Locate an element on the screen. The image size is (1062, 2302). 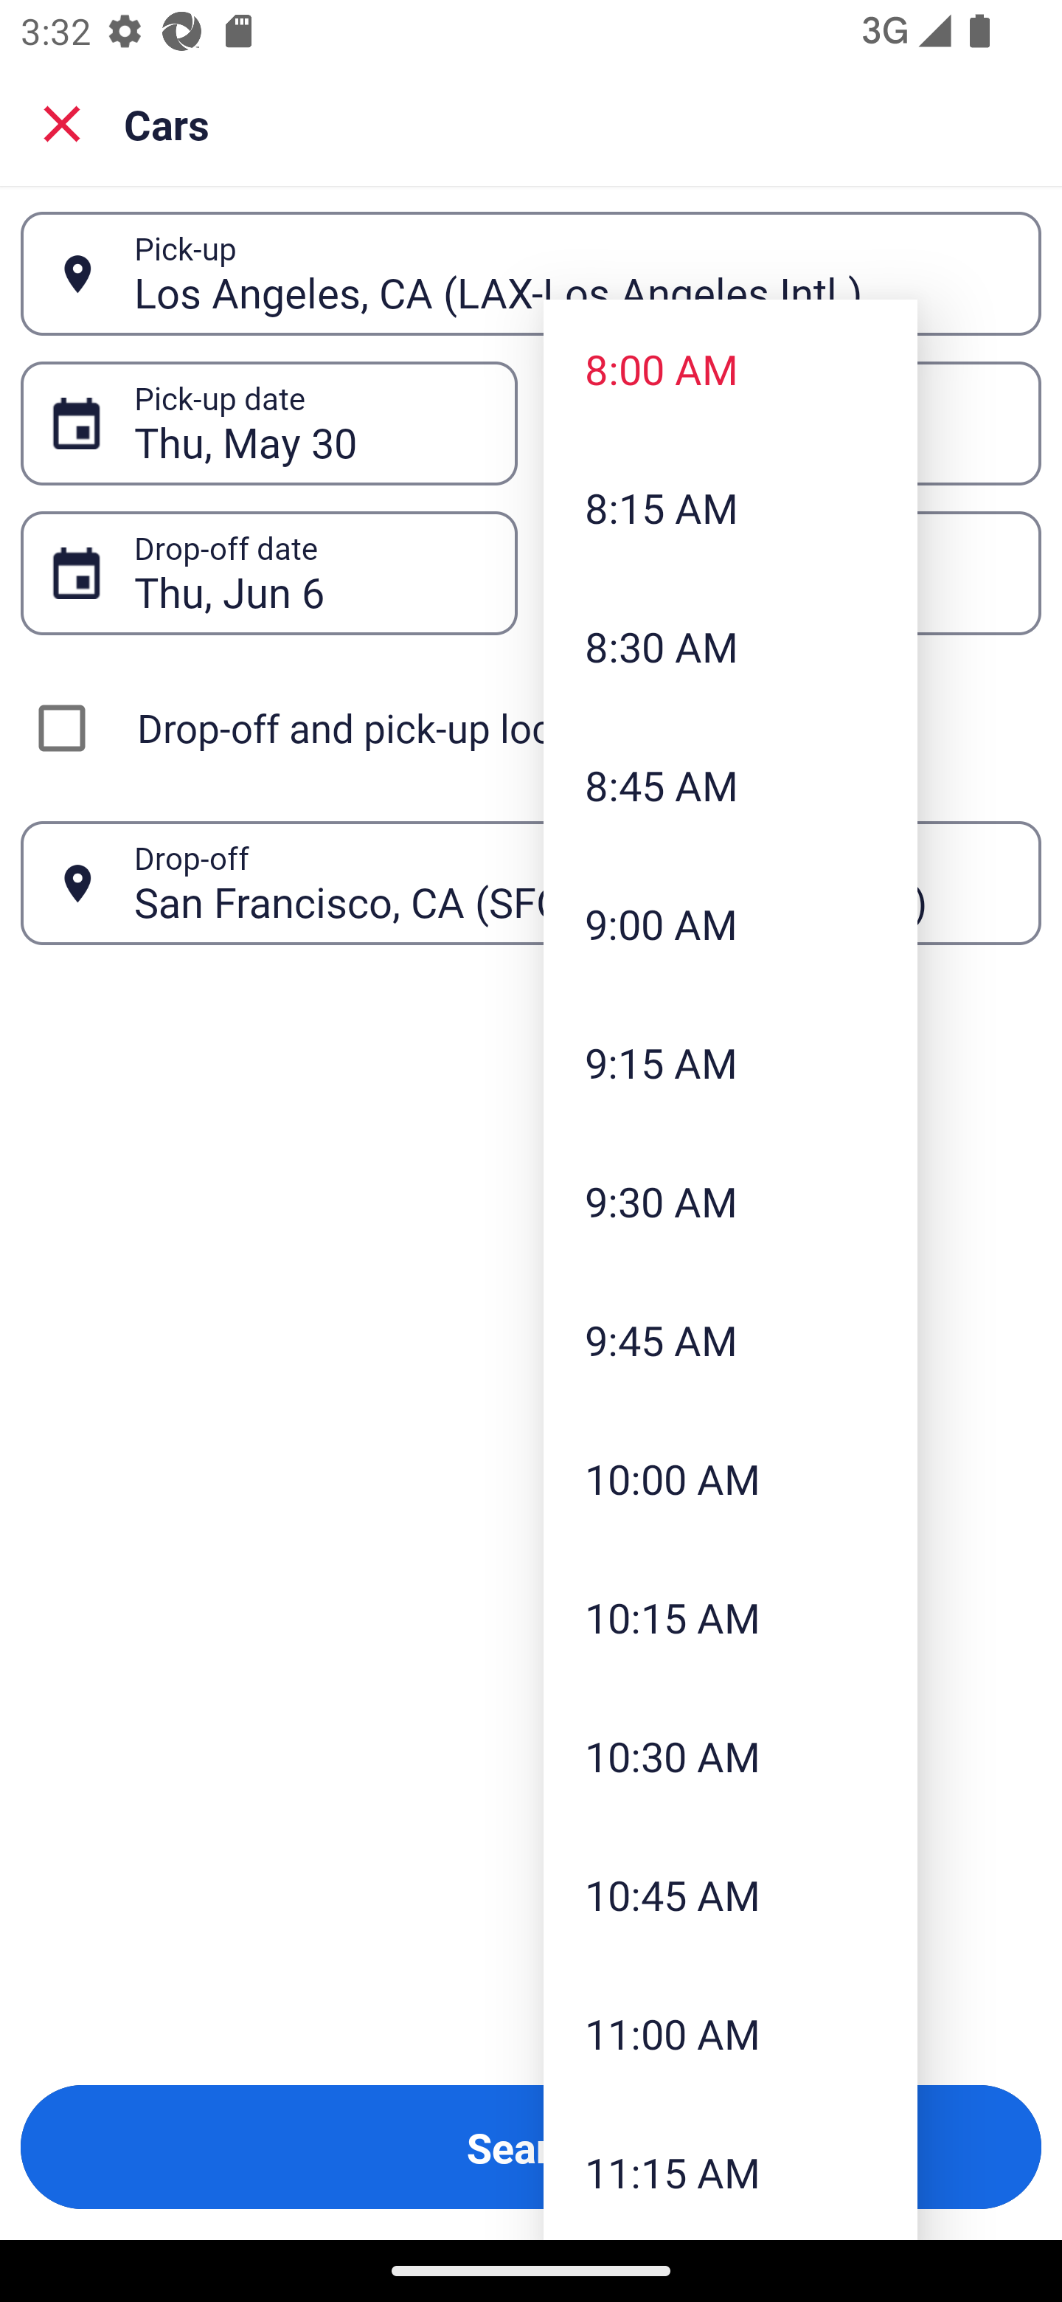
10:30 AM is located at coordinates (730, 1756).